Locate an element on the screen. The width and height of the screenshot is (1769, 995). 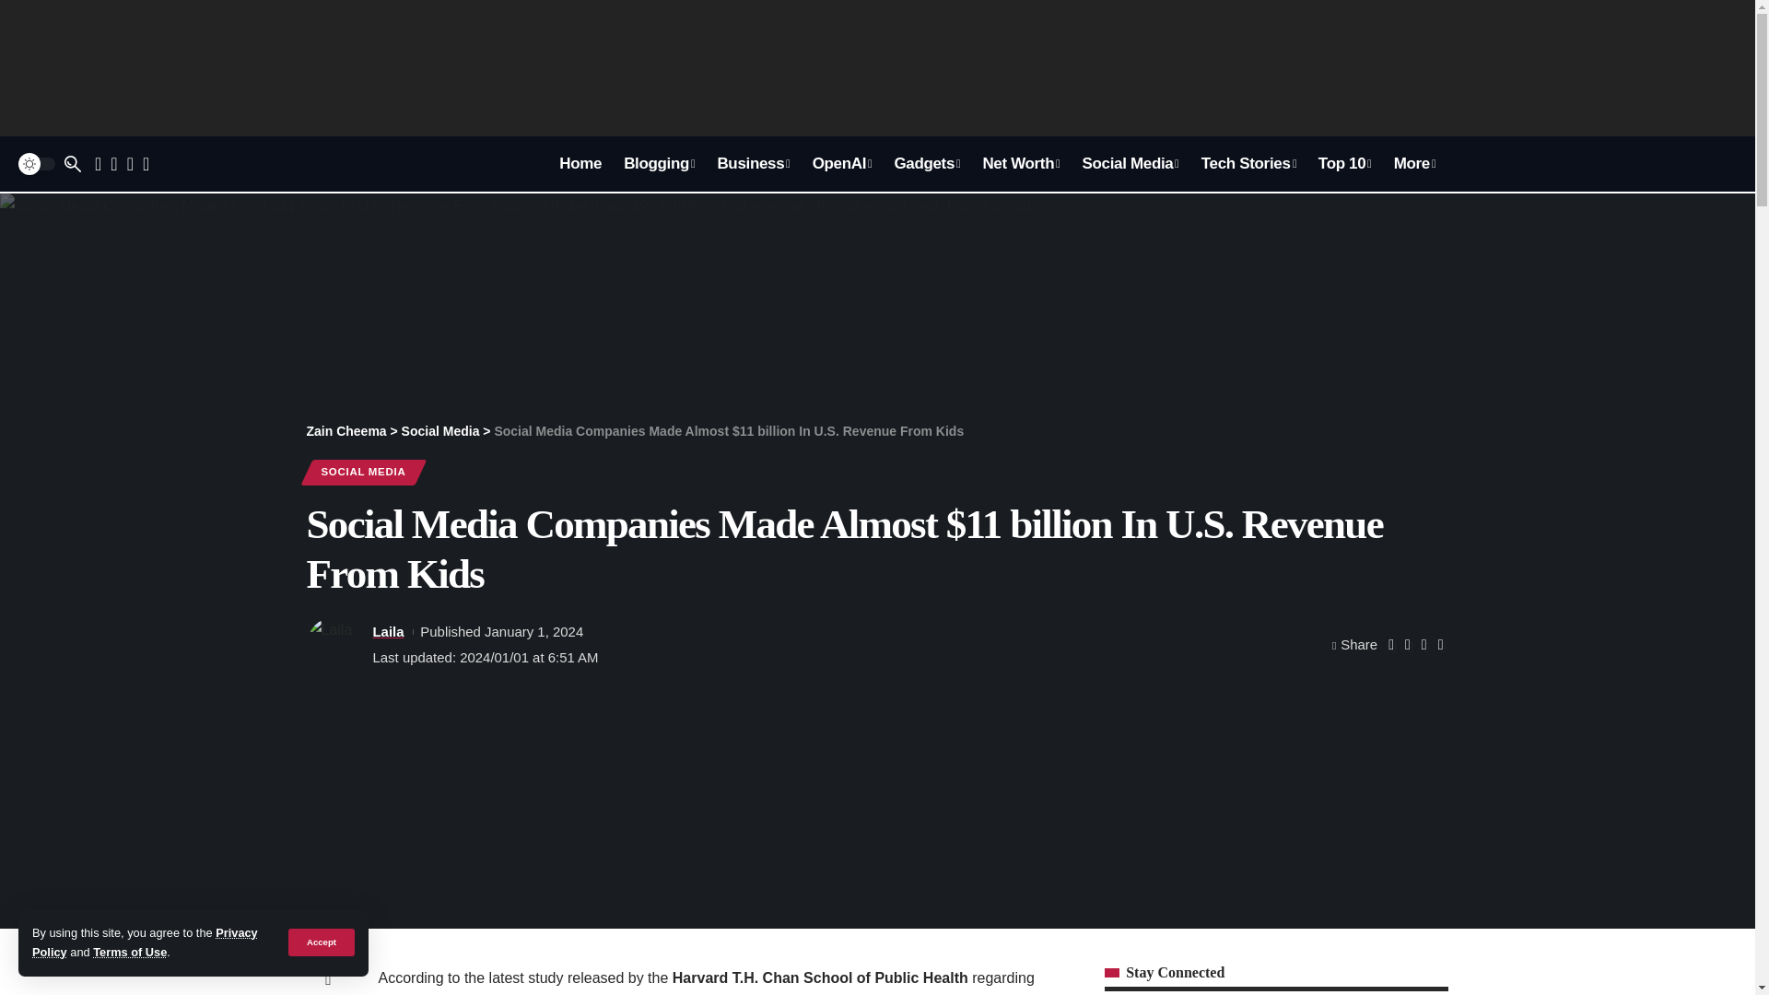
Advertisement is located at coordinates (878, 68).